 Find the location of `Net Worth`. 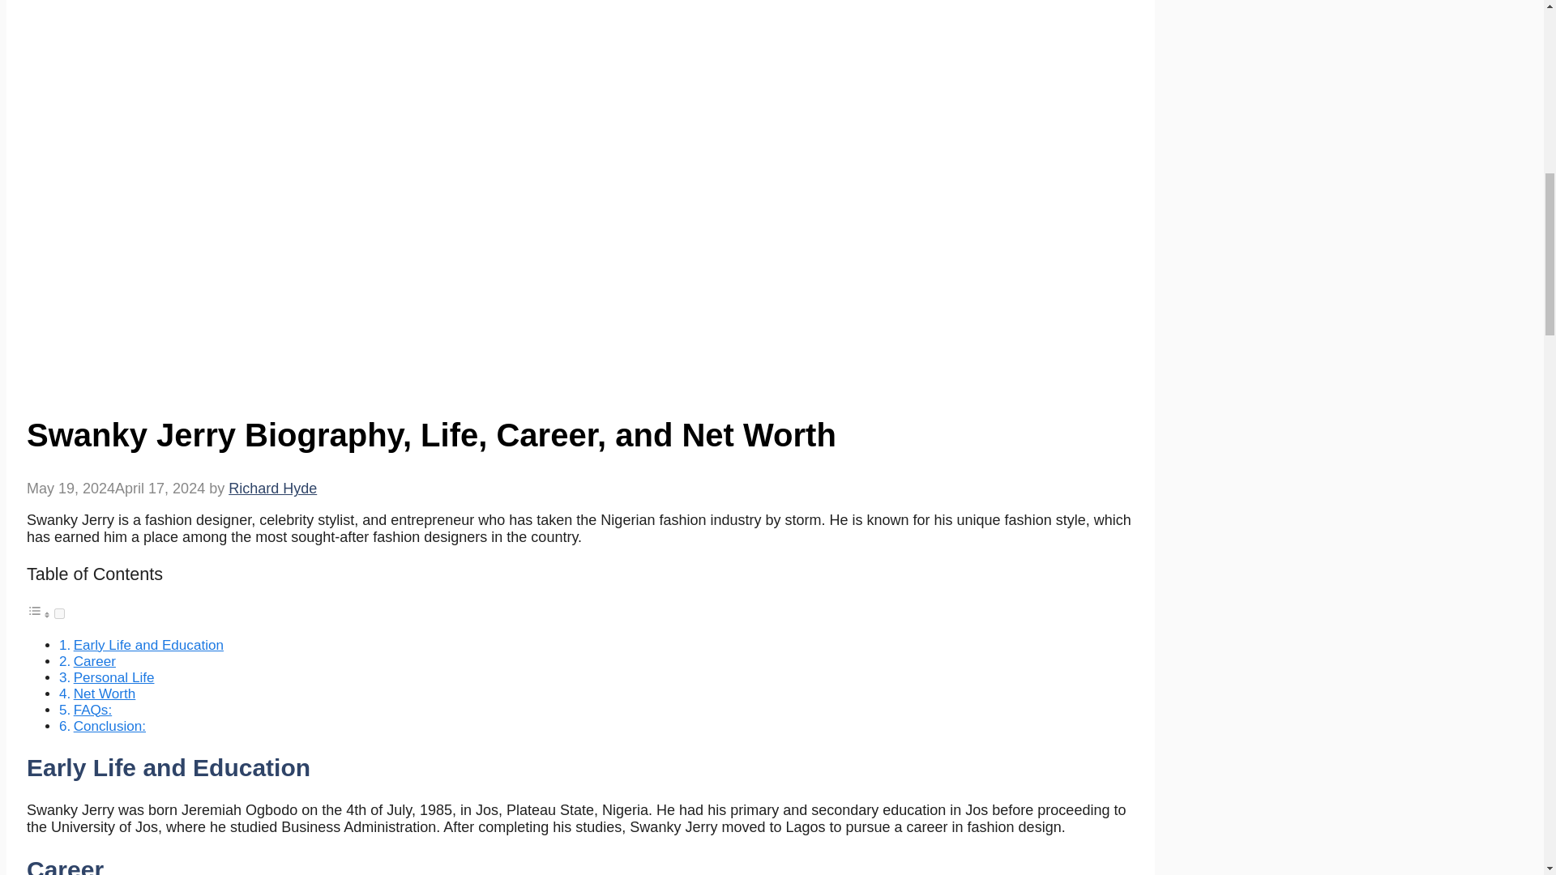

Net Worth is located at coordinates (105, 694).